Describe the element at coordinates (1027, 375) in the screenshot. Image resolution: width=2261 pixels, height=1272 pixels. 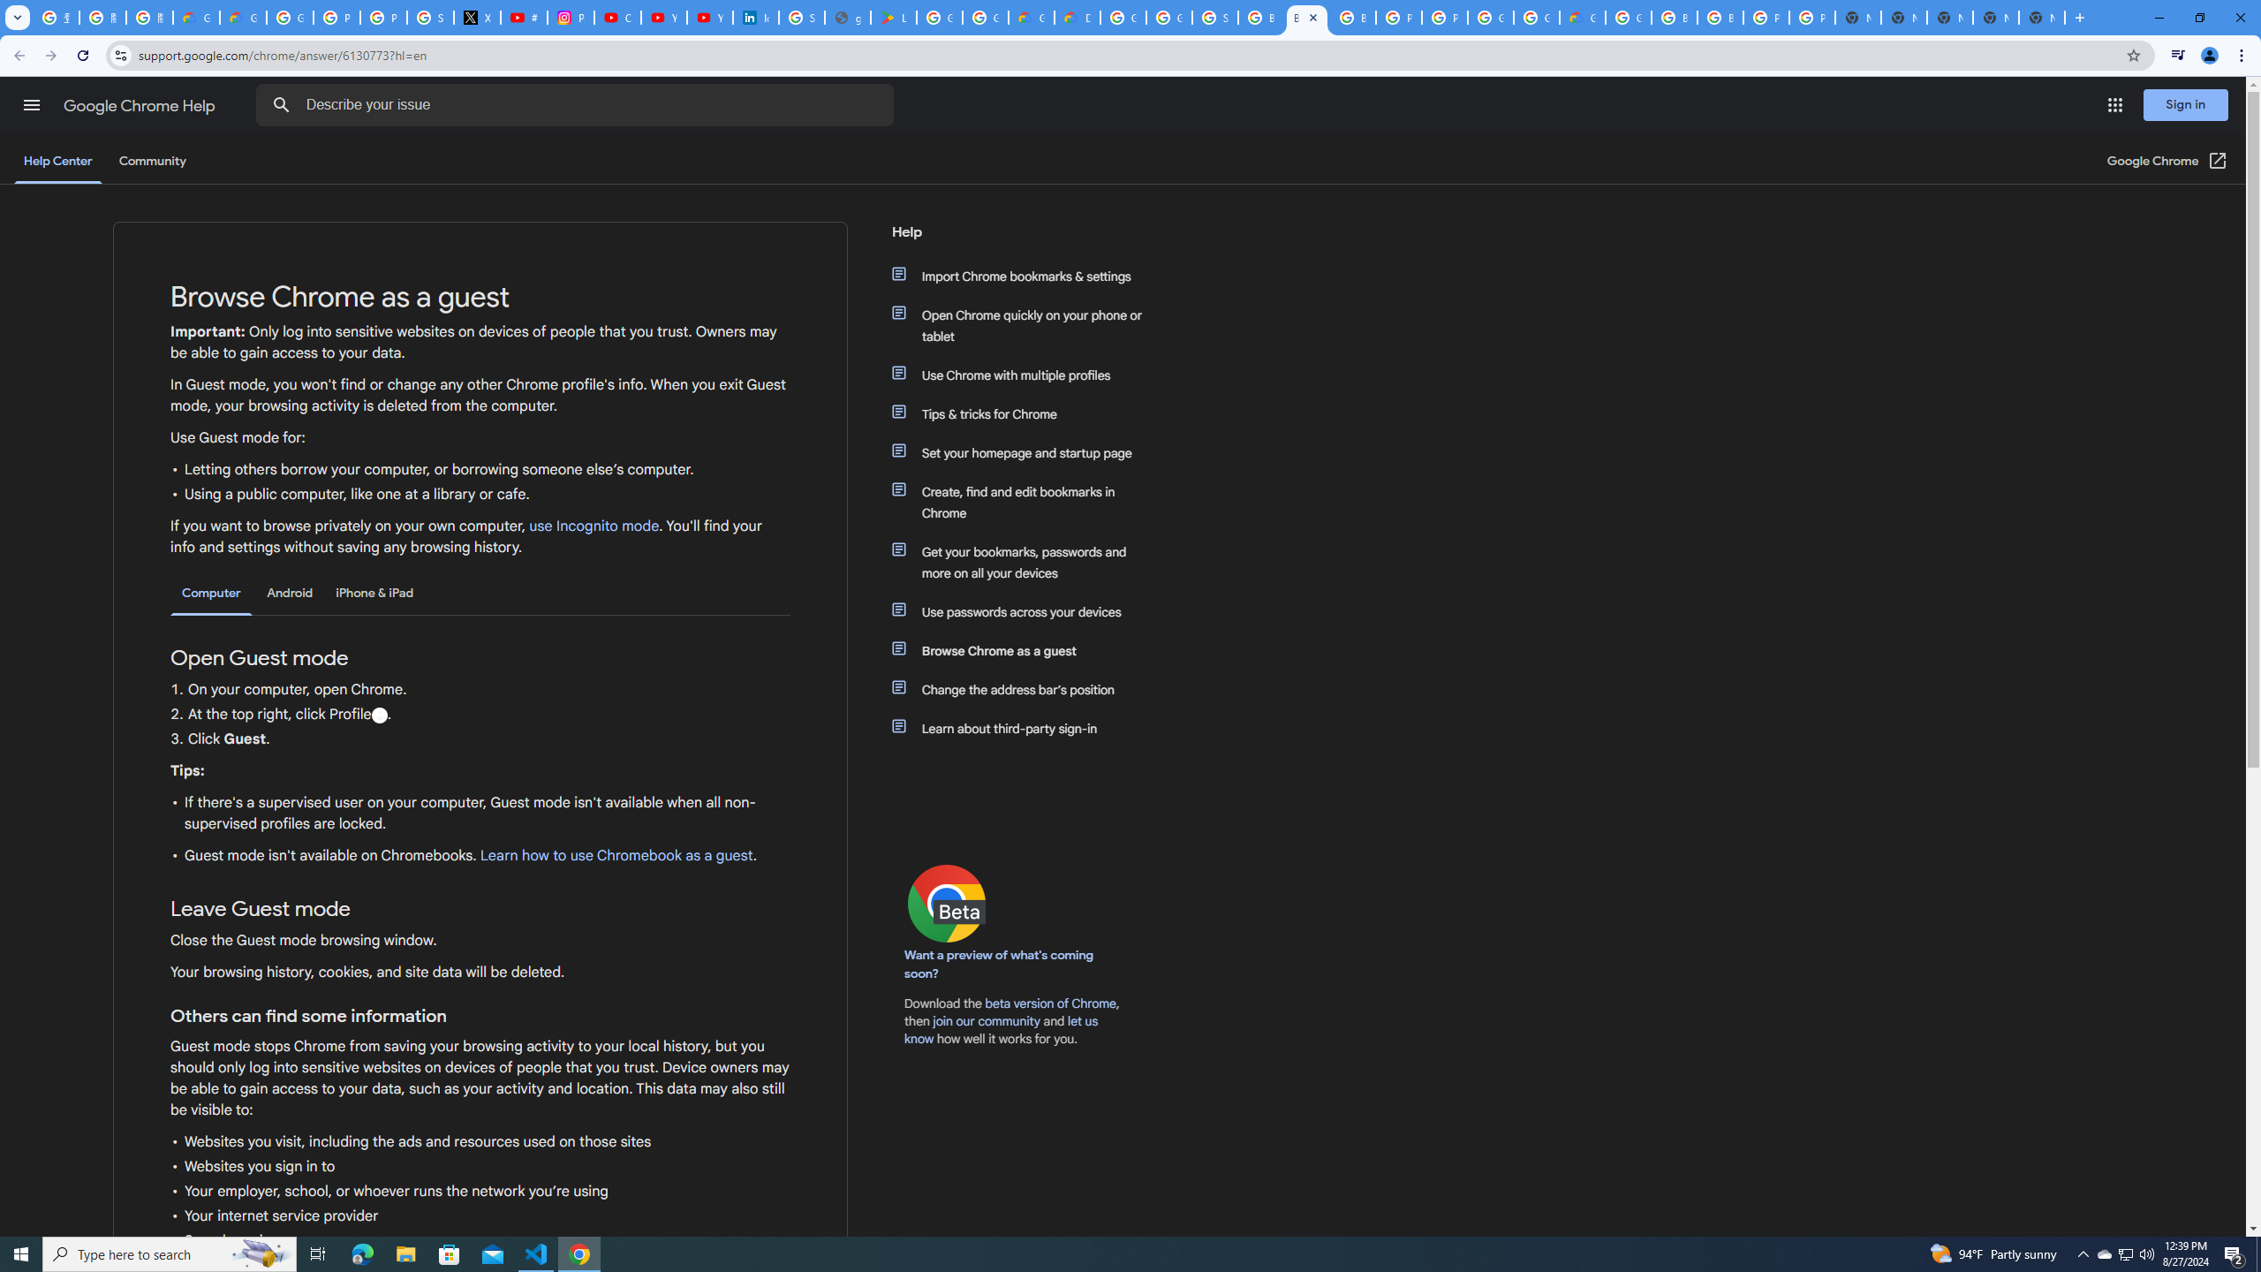
I see `Use Chrome with multiple profiles` at that location.